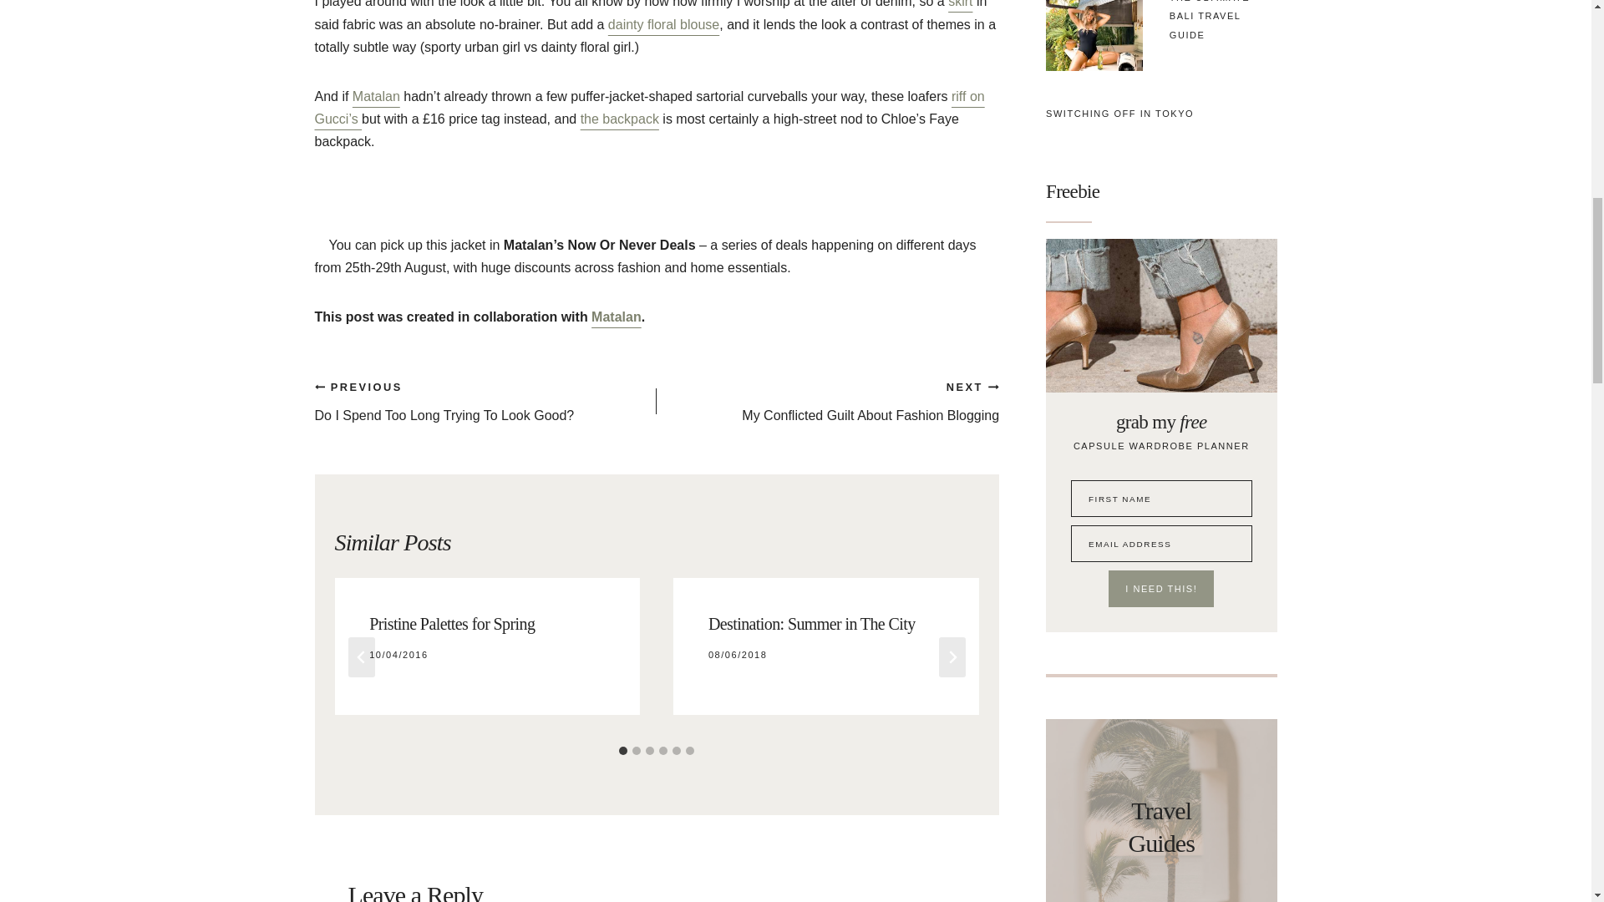 The width and height of the screenshot is (1604, 902). I want to click on the backpack, so click(827, 401).